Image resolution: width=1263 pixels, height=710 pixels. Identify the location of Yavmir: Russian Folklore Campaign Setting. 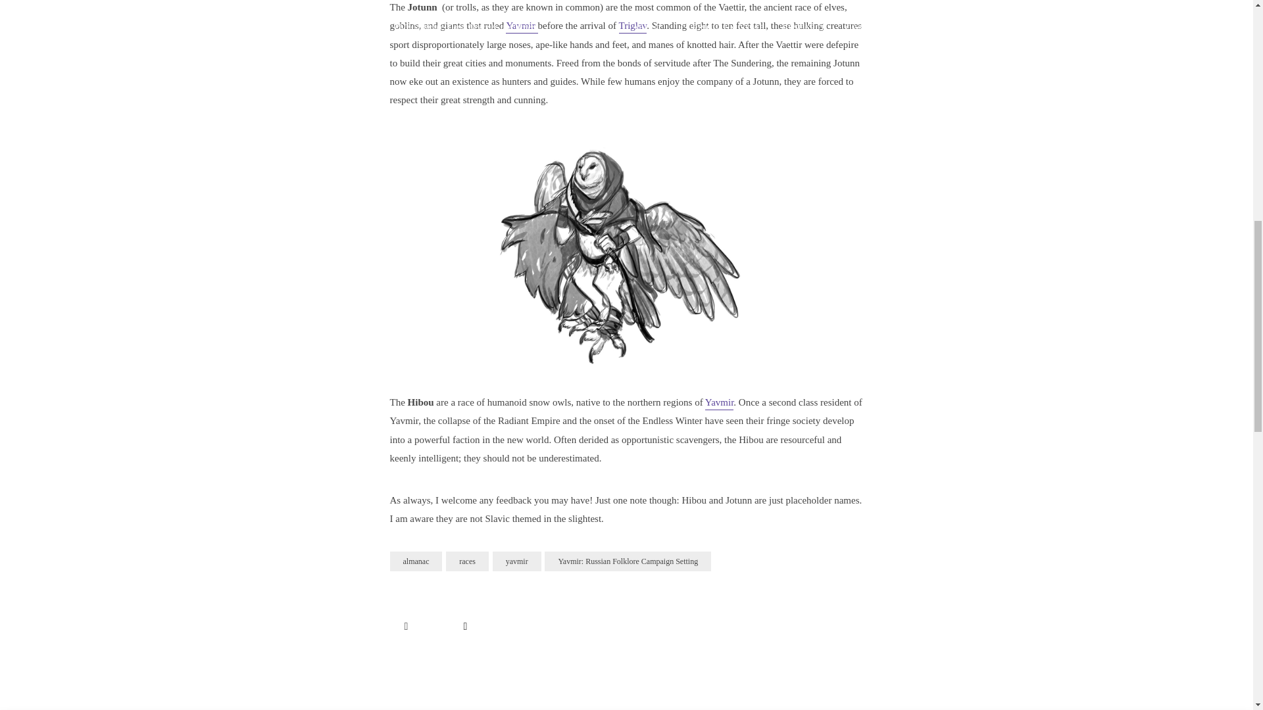
(628, 561).